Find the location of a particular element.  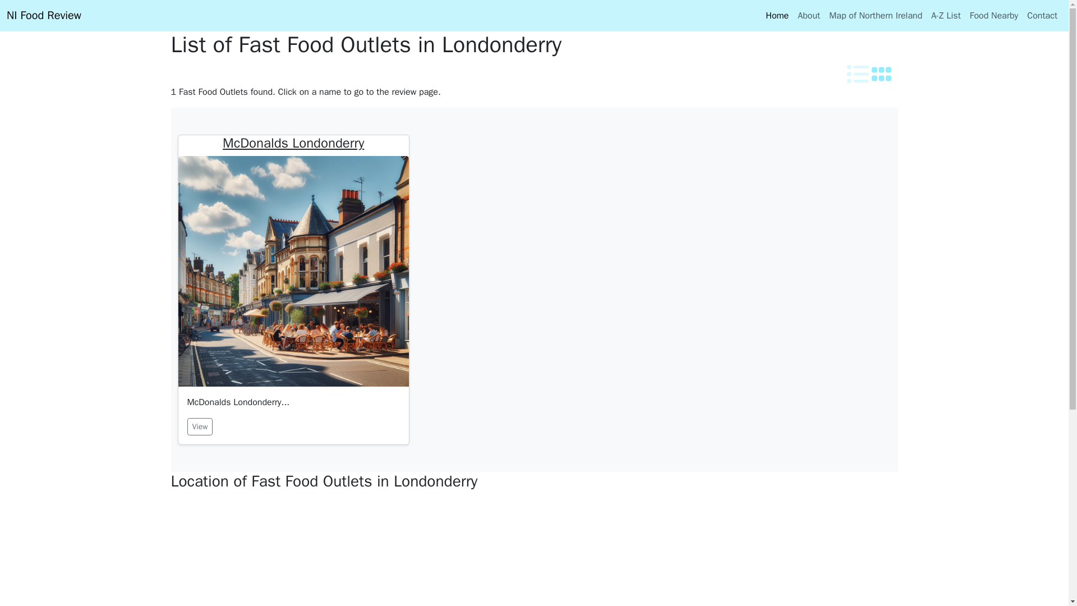

A-Z List is located at coordinates (946, 15).